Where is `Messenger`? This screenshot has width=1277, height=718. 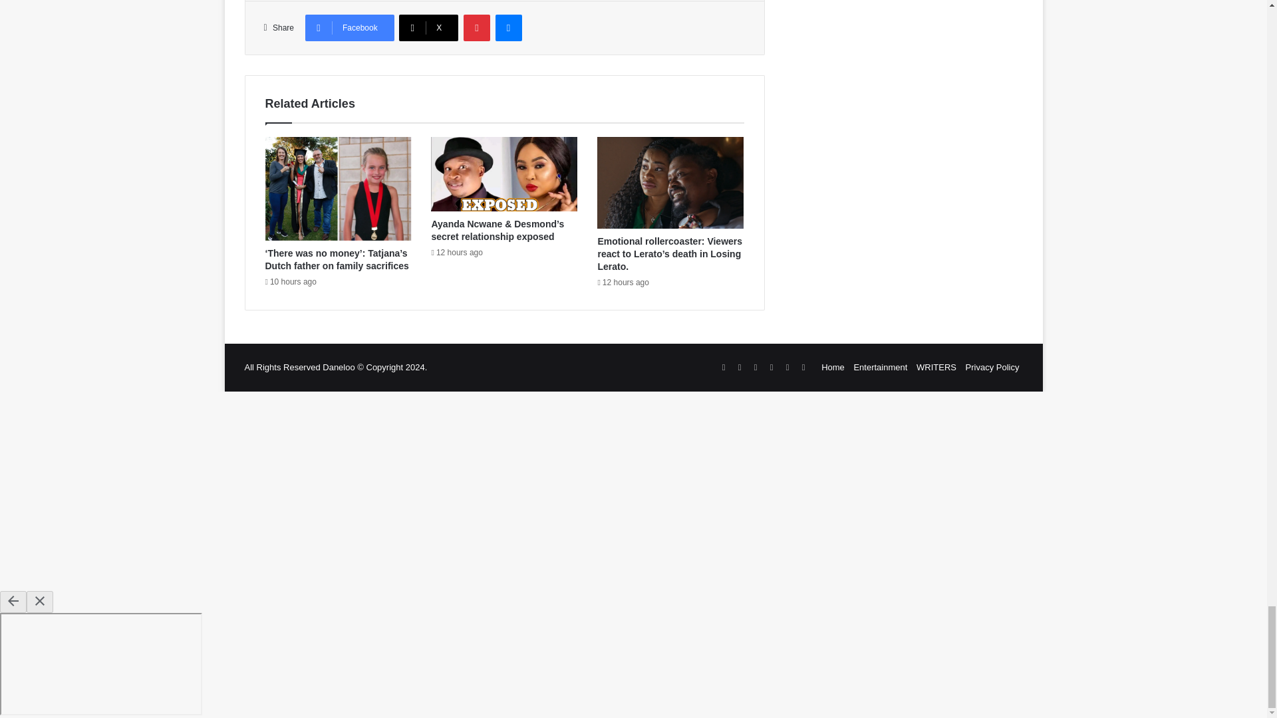 Messenger is located at coordinates (508, 27).